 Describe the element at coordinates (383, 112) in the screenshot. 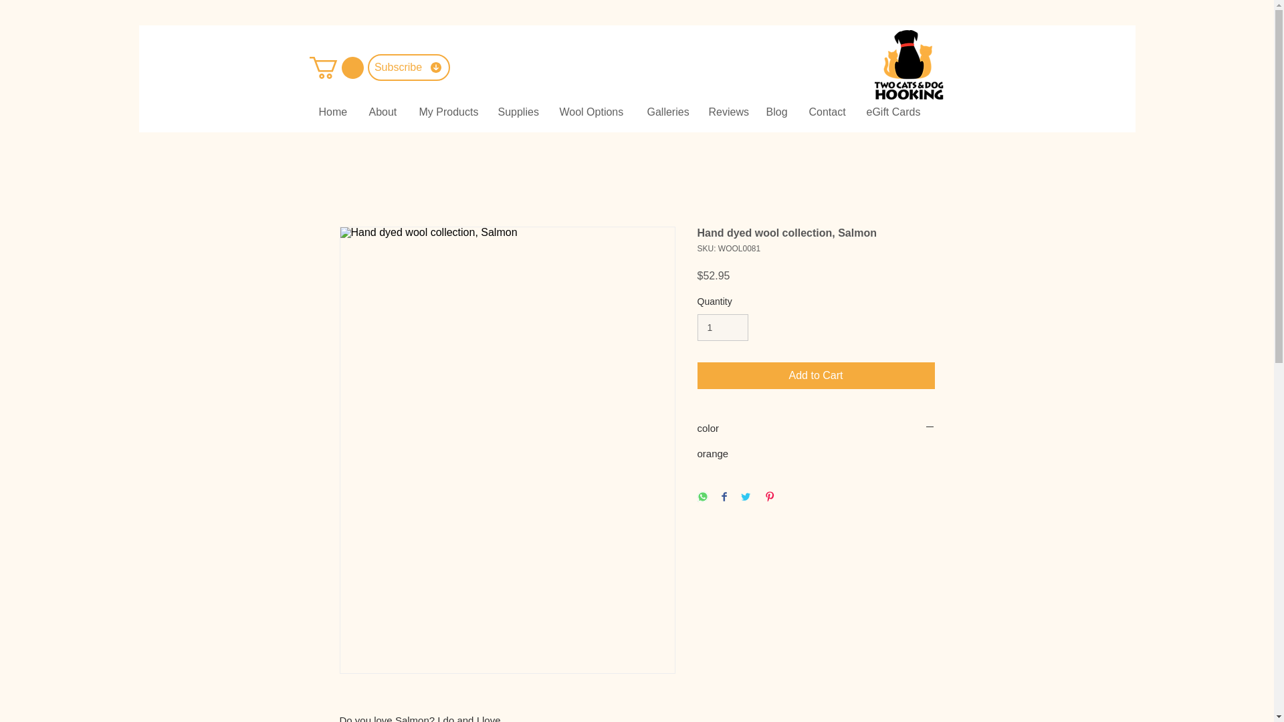

I see `About` at that location.